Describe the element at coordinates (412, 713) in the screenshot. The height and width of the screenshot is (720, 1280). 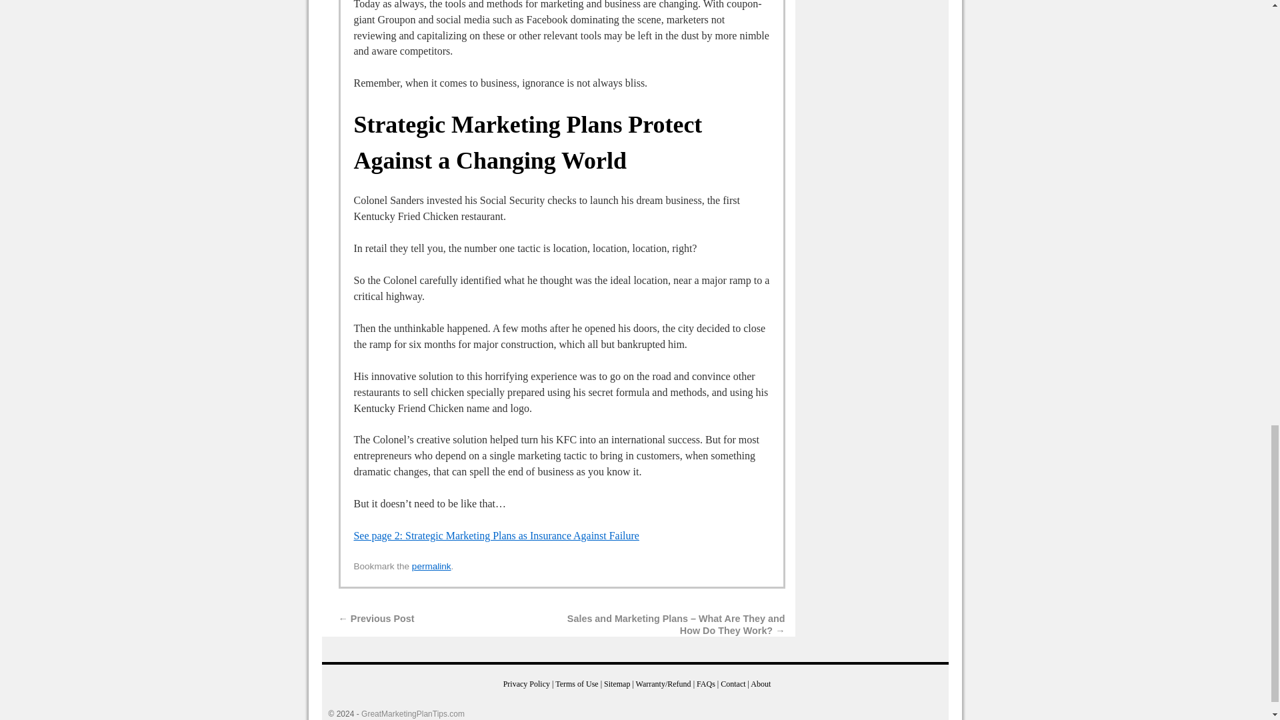
I see `GreatMarketingPlanTips.com` at that location.